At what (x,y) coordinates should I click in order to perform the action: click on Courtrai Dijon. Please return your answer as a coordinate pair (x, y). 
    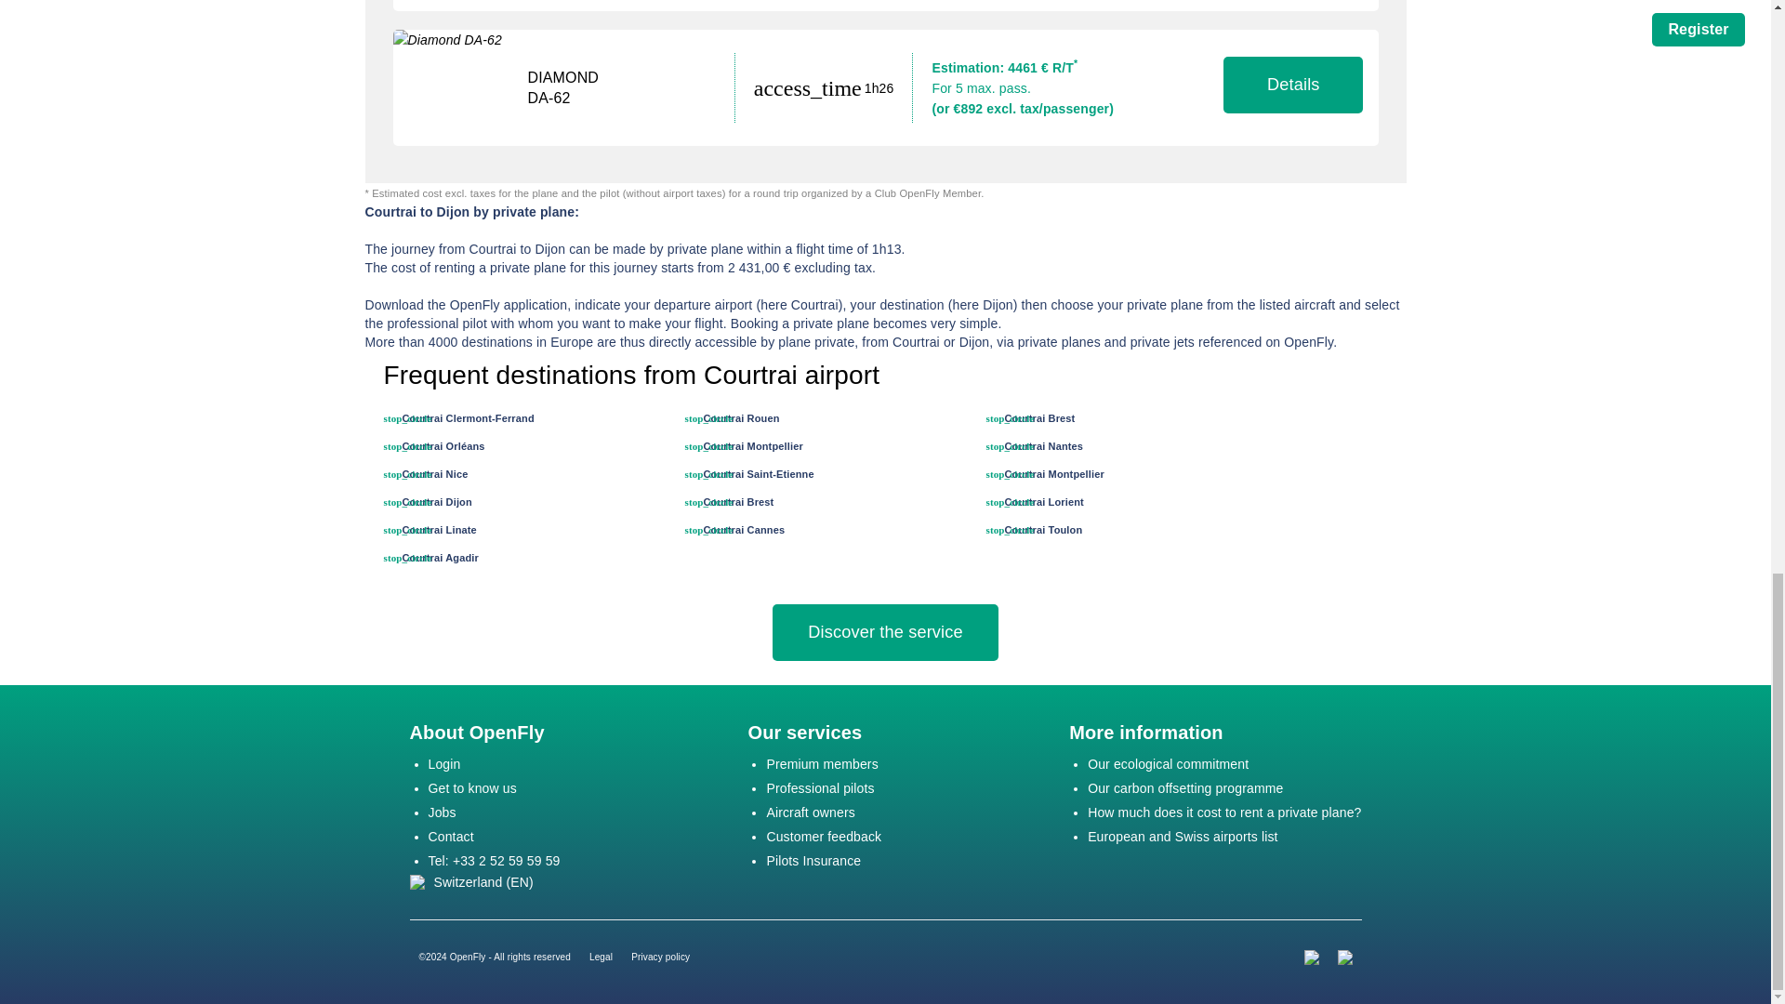
    Looking at the image, I should click on (436, 502).